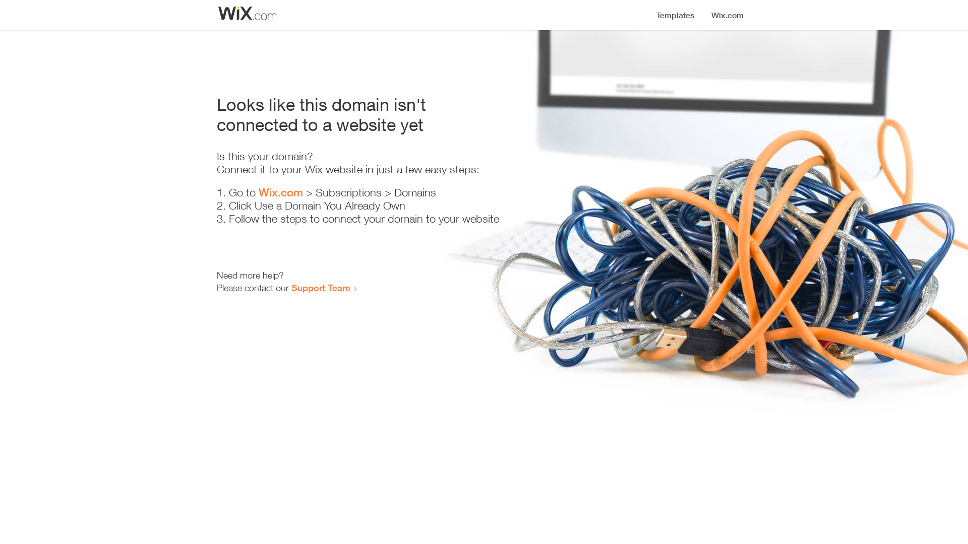 The width and height of the screenshot is (968, 544). Describe the element at coordinates (281, 192) in the screenshot. I see `Wix.com` at that location.